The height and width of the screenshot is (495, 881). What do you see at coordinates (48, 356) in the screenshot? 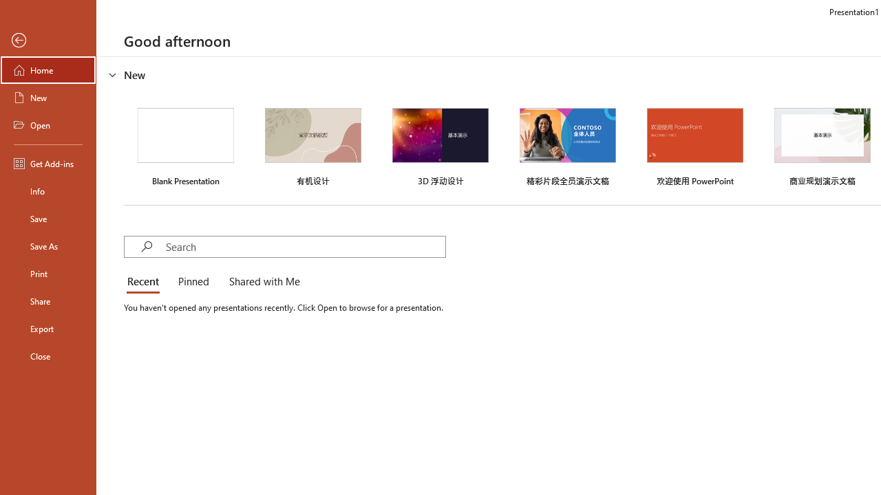
I see `Close` at bounding box center [48, 356].